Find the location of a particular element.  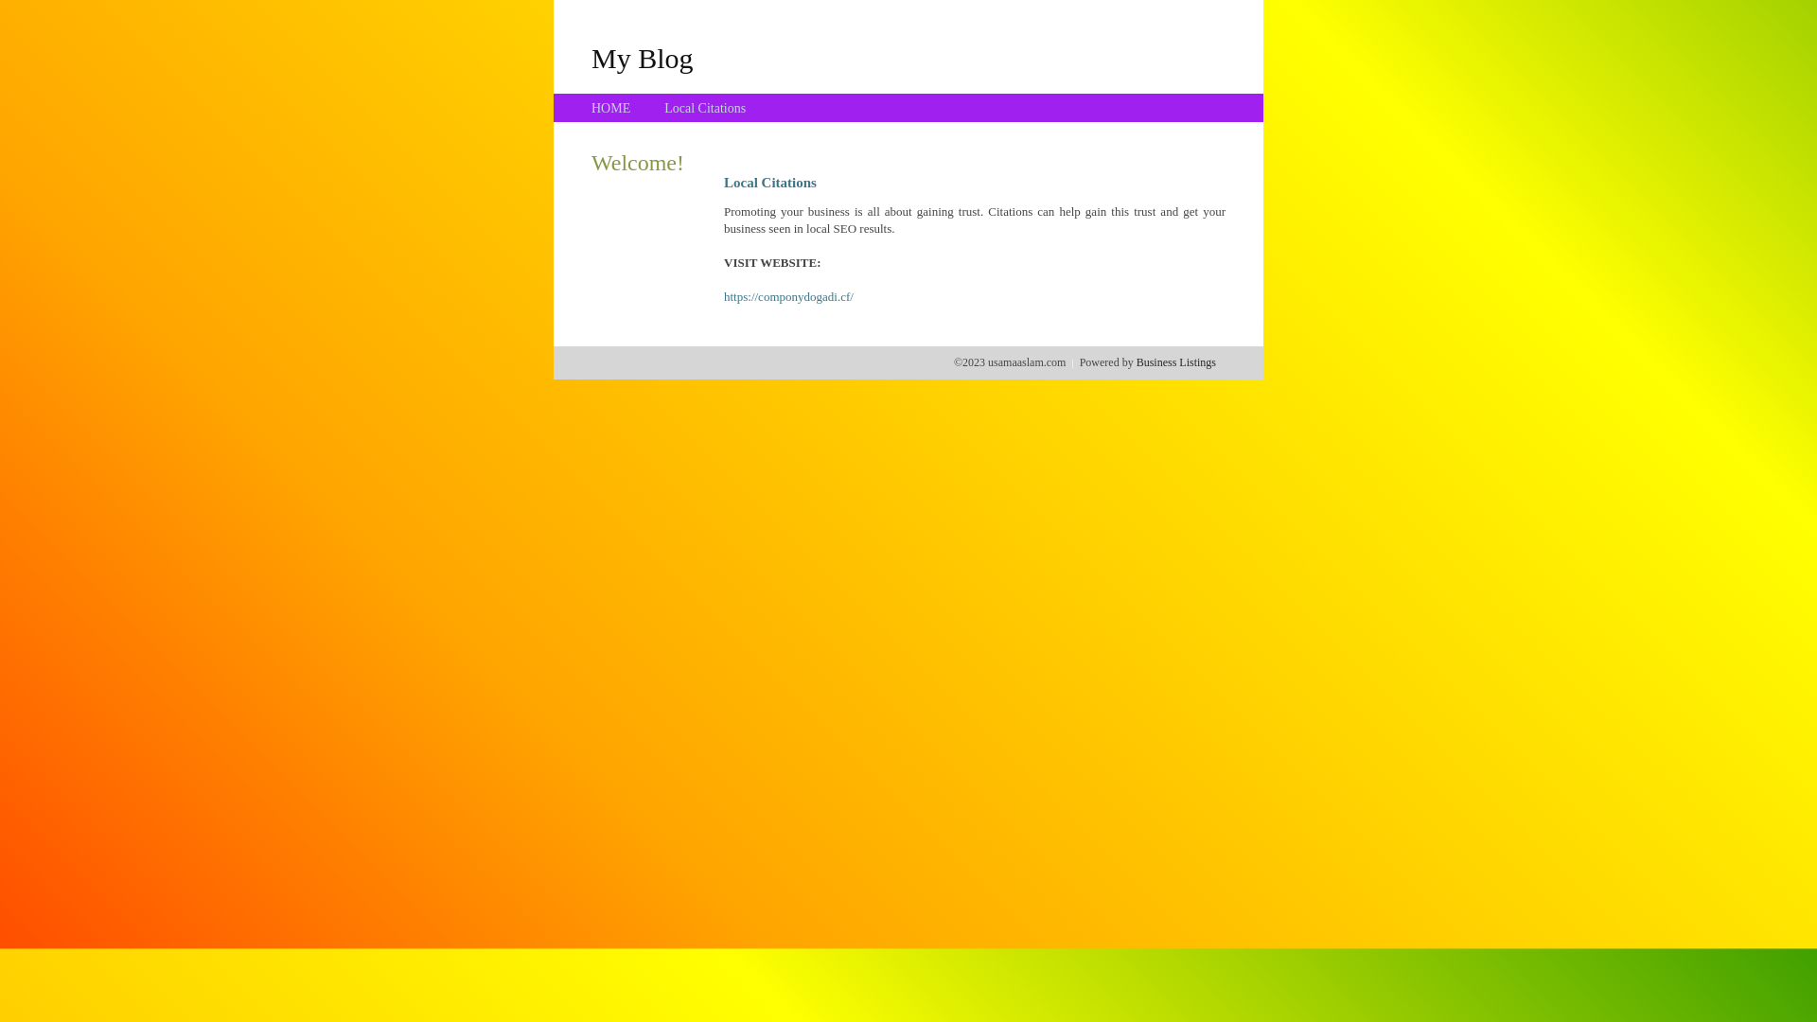

Business Listings is located at coordinates (1176, 362).